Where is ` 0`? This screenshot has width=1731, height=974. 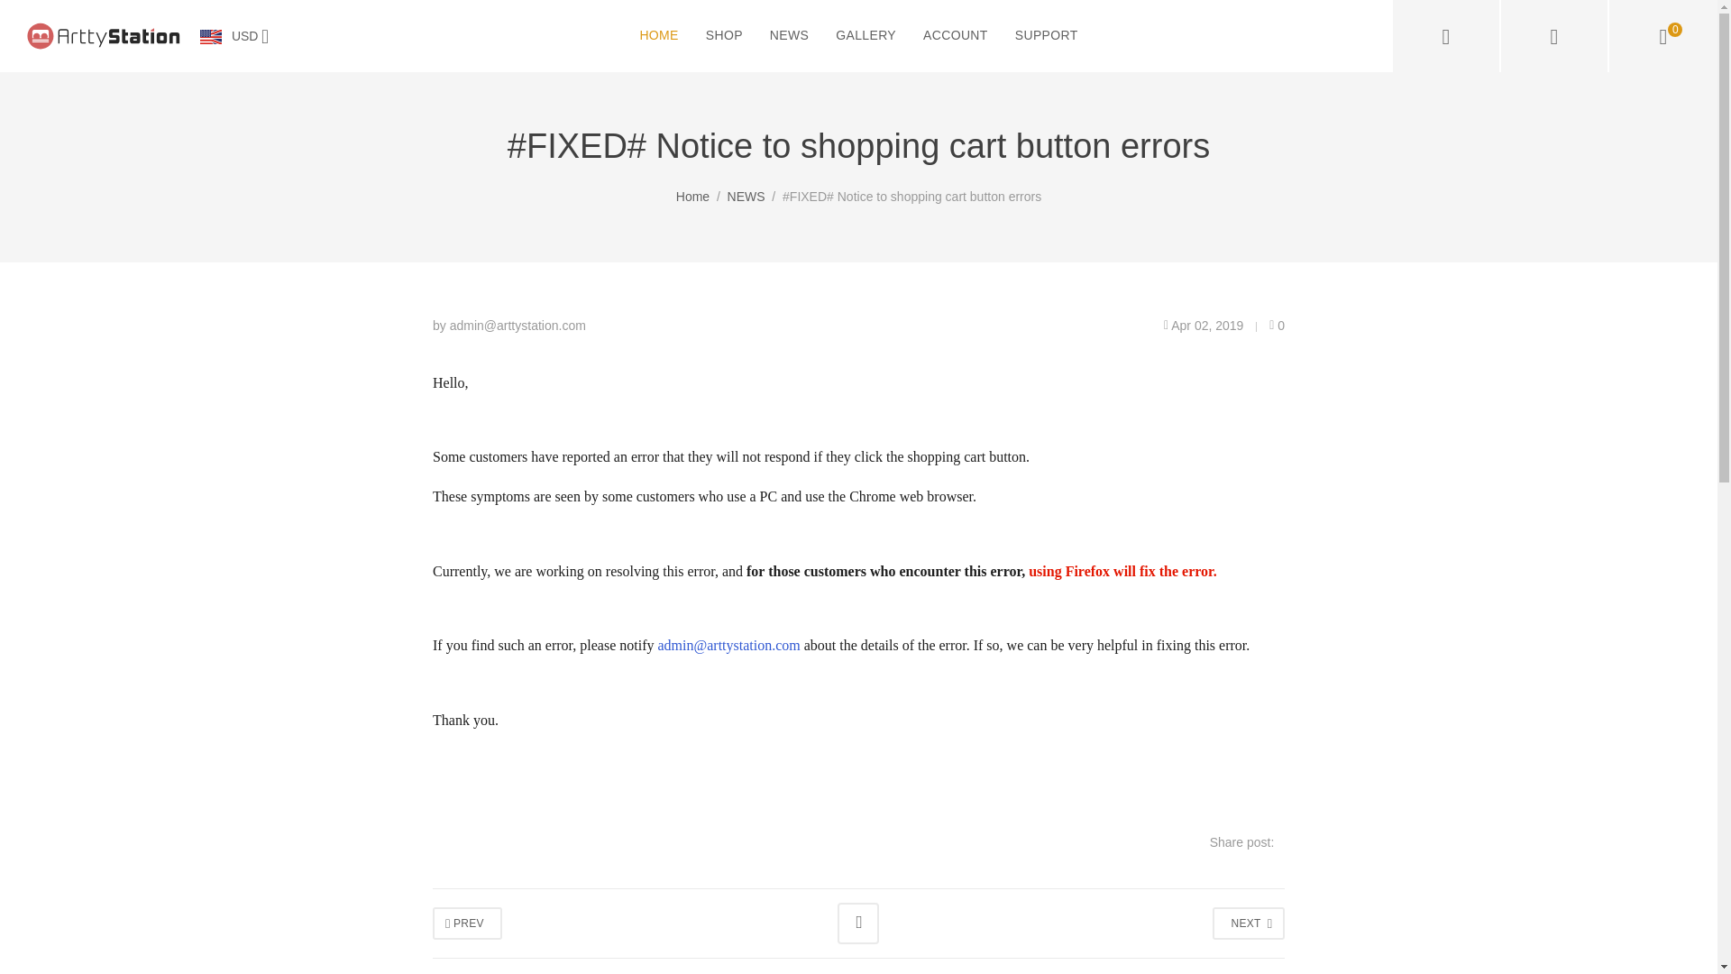
 0 is located at coordinates (1277, 326).